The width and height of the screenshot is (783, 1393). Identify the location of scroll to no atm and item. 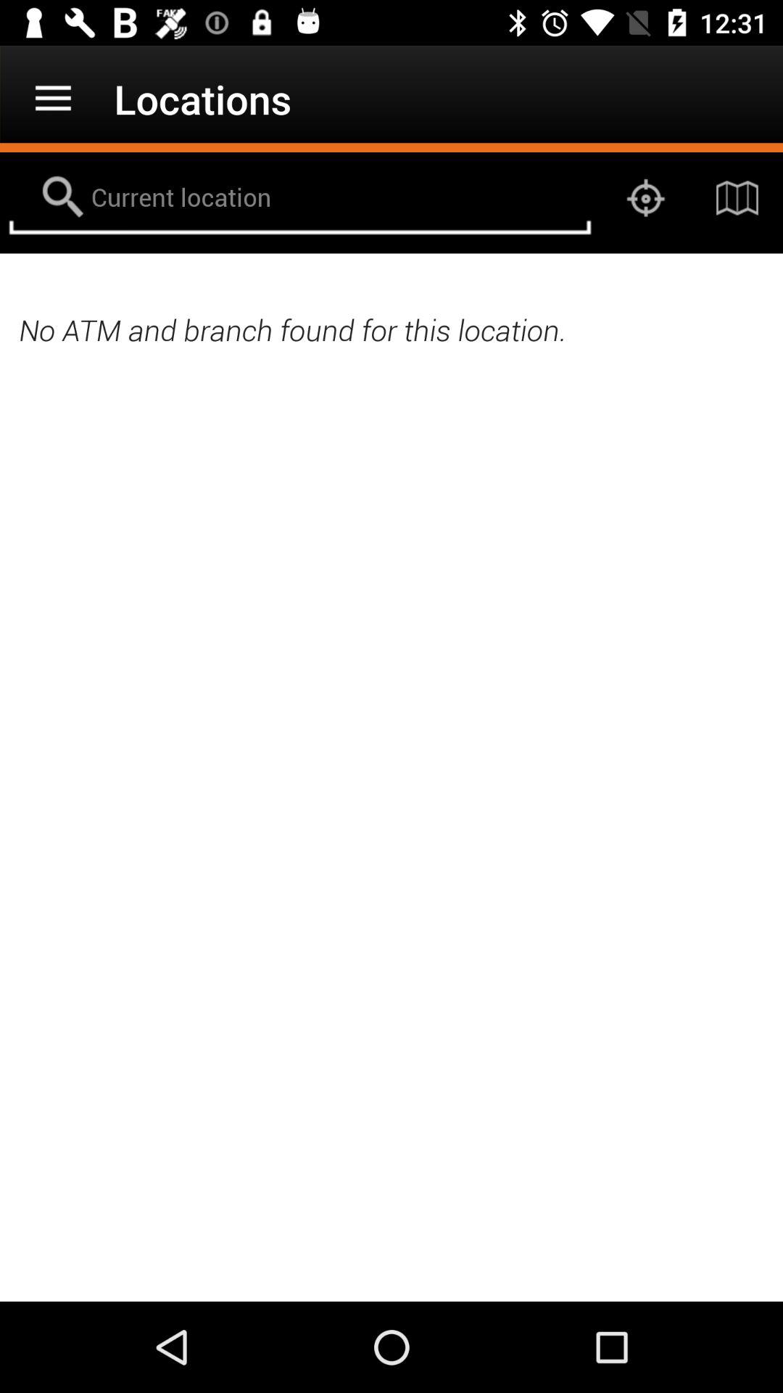
(391, 329).